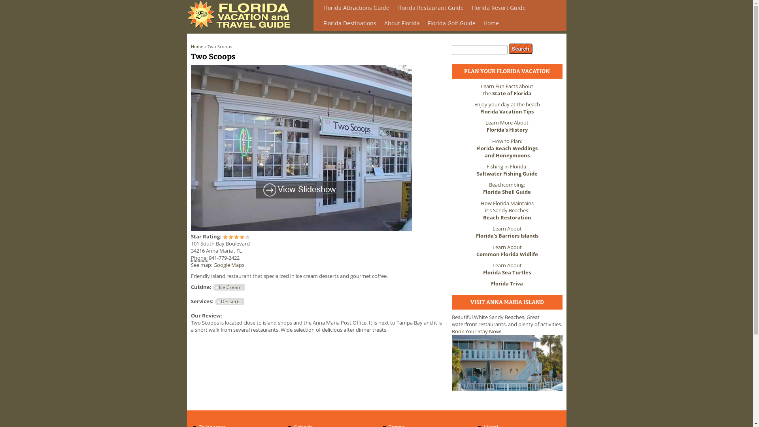 Image resolution: width=759 pixels, height=427 pixels. Describe the element at coordinates (507, 108) in the screenshot. I see `Enjoy your day at the beach
Florida Vacation Tips` at that location.